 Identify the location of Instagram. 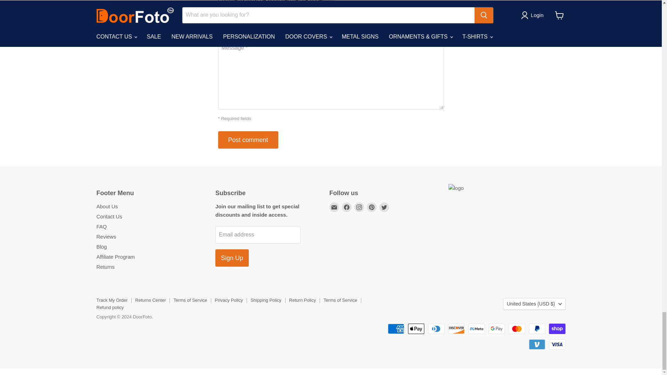
(359, 207).